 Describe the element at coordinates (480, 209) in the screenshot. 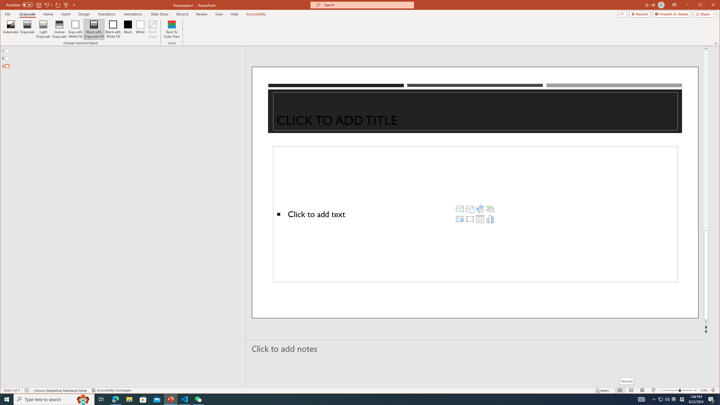

I see `Insert an Icon` at that location.